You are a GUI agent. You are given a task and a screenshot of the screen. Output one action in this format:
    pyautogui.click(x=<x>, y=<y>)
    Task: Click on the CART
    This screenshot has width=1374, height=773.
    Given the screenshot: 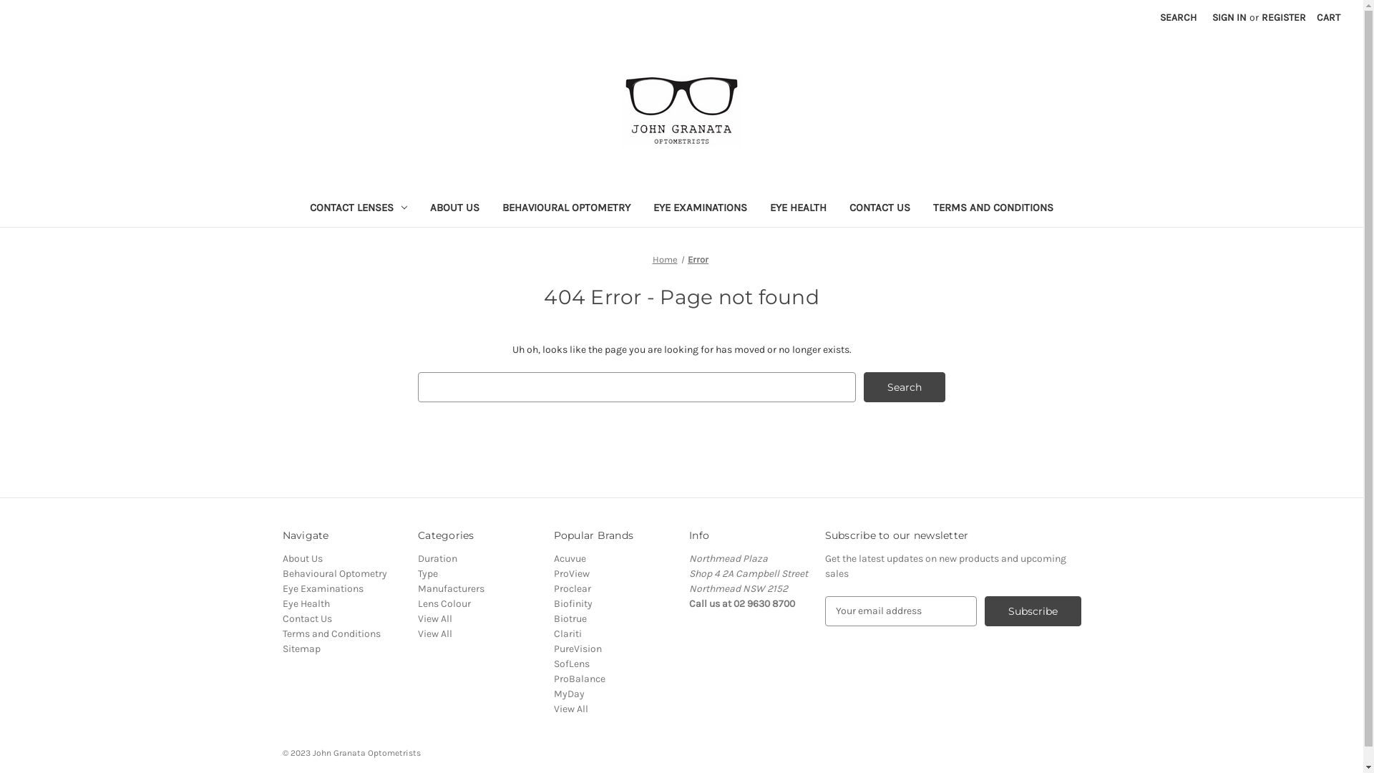 What is the action you would take?
    pyautogui.click(x=1328, y=17)
    